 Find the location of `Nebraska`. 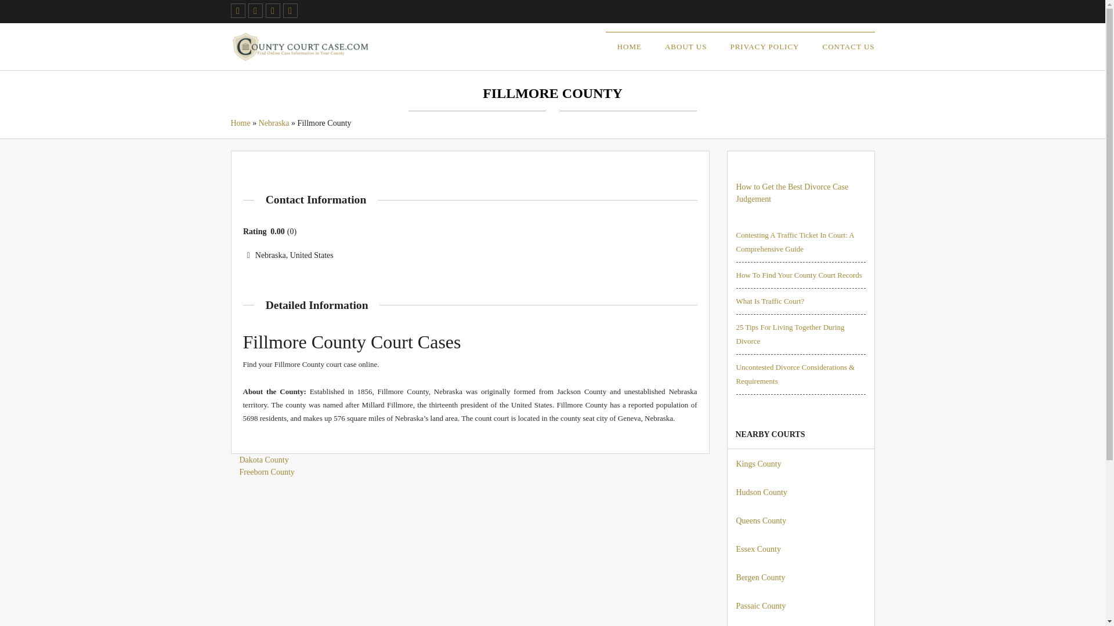

Nebraska is located at coordinates (274, 123).